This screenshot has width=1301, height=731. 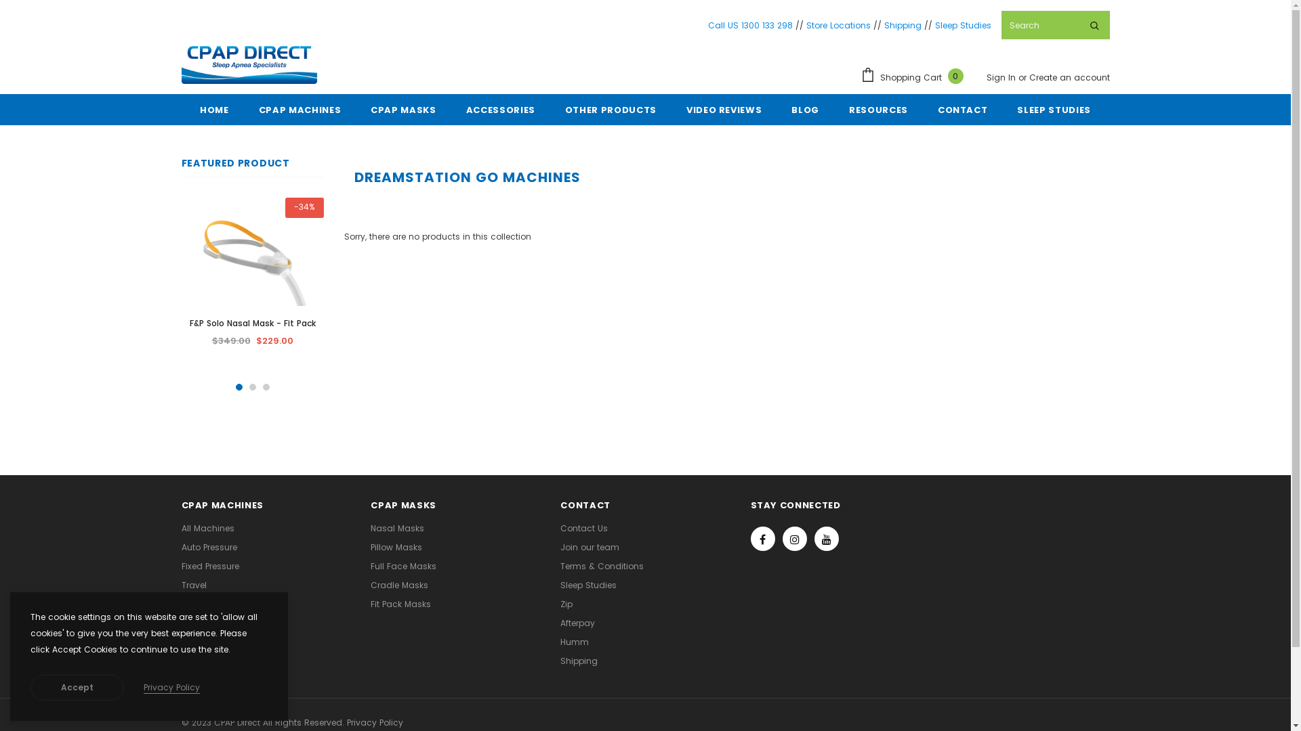 I want to click on Full Face Masks, so click(x=404, y=567).